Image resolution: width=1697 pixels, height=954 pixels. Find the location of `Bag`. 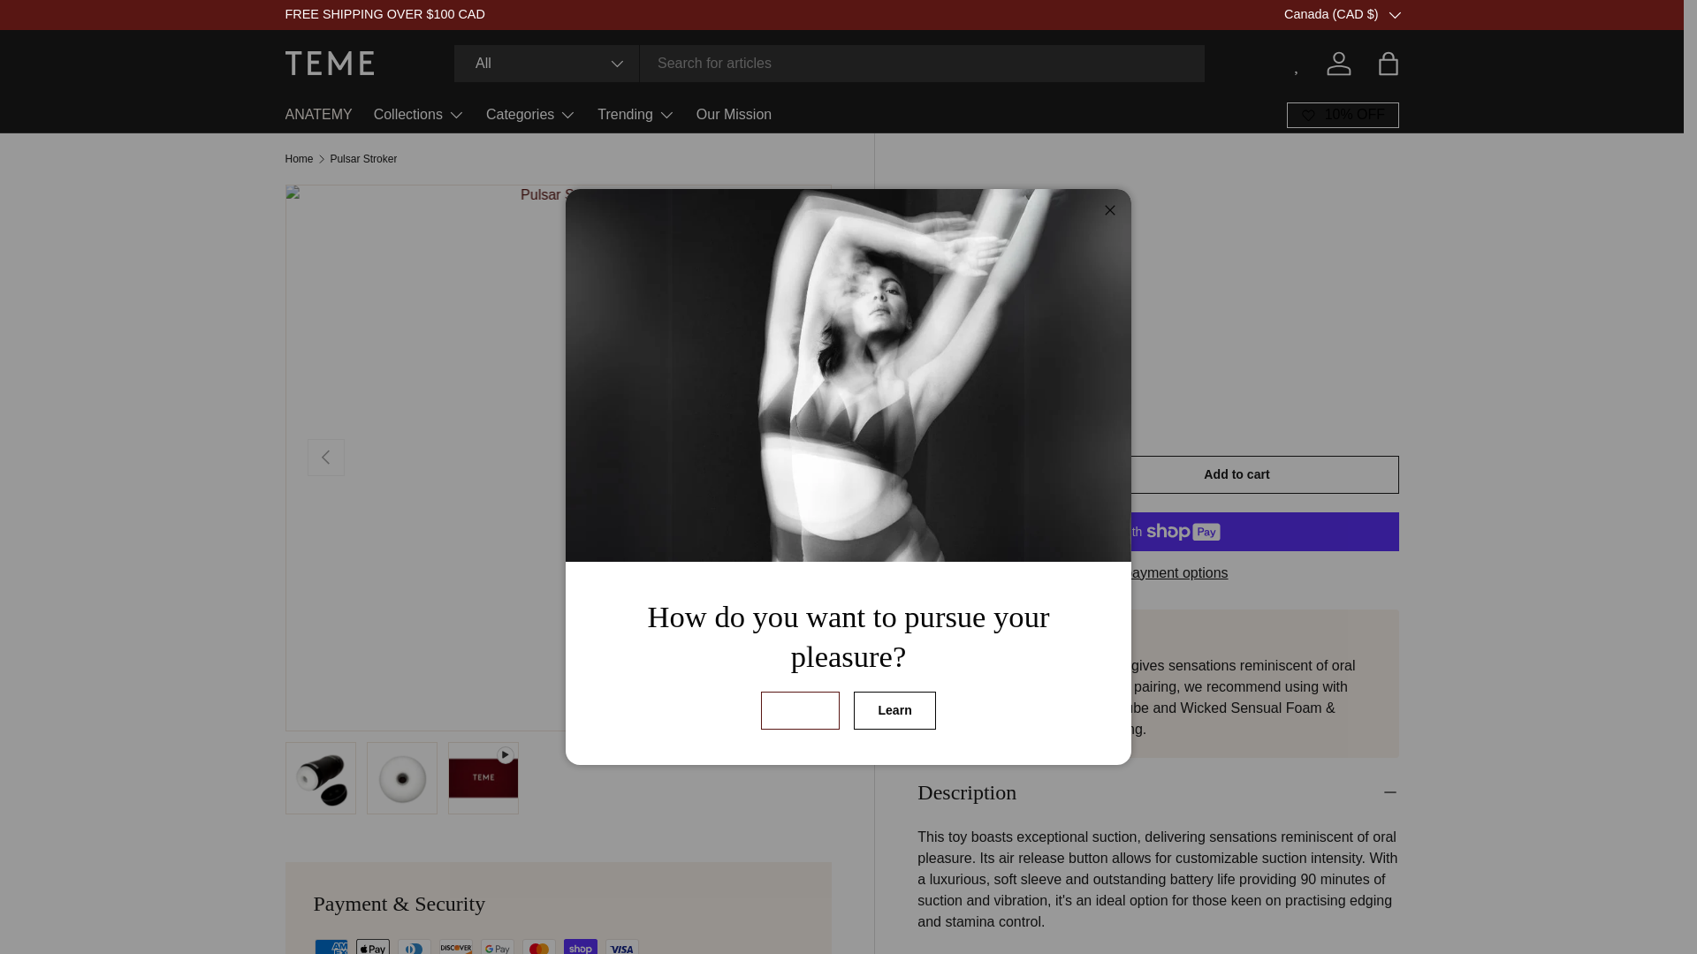

Bag is located at coordinates (1387, 63).